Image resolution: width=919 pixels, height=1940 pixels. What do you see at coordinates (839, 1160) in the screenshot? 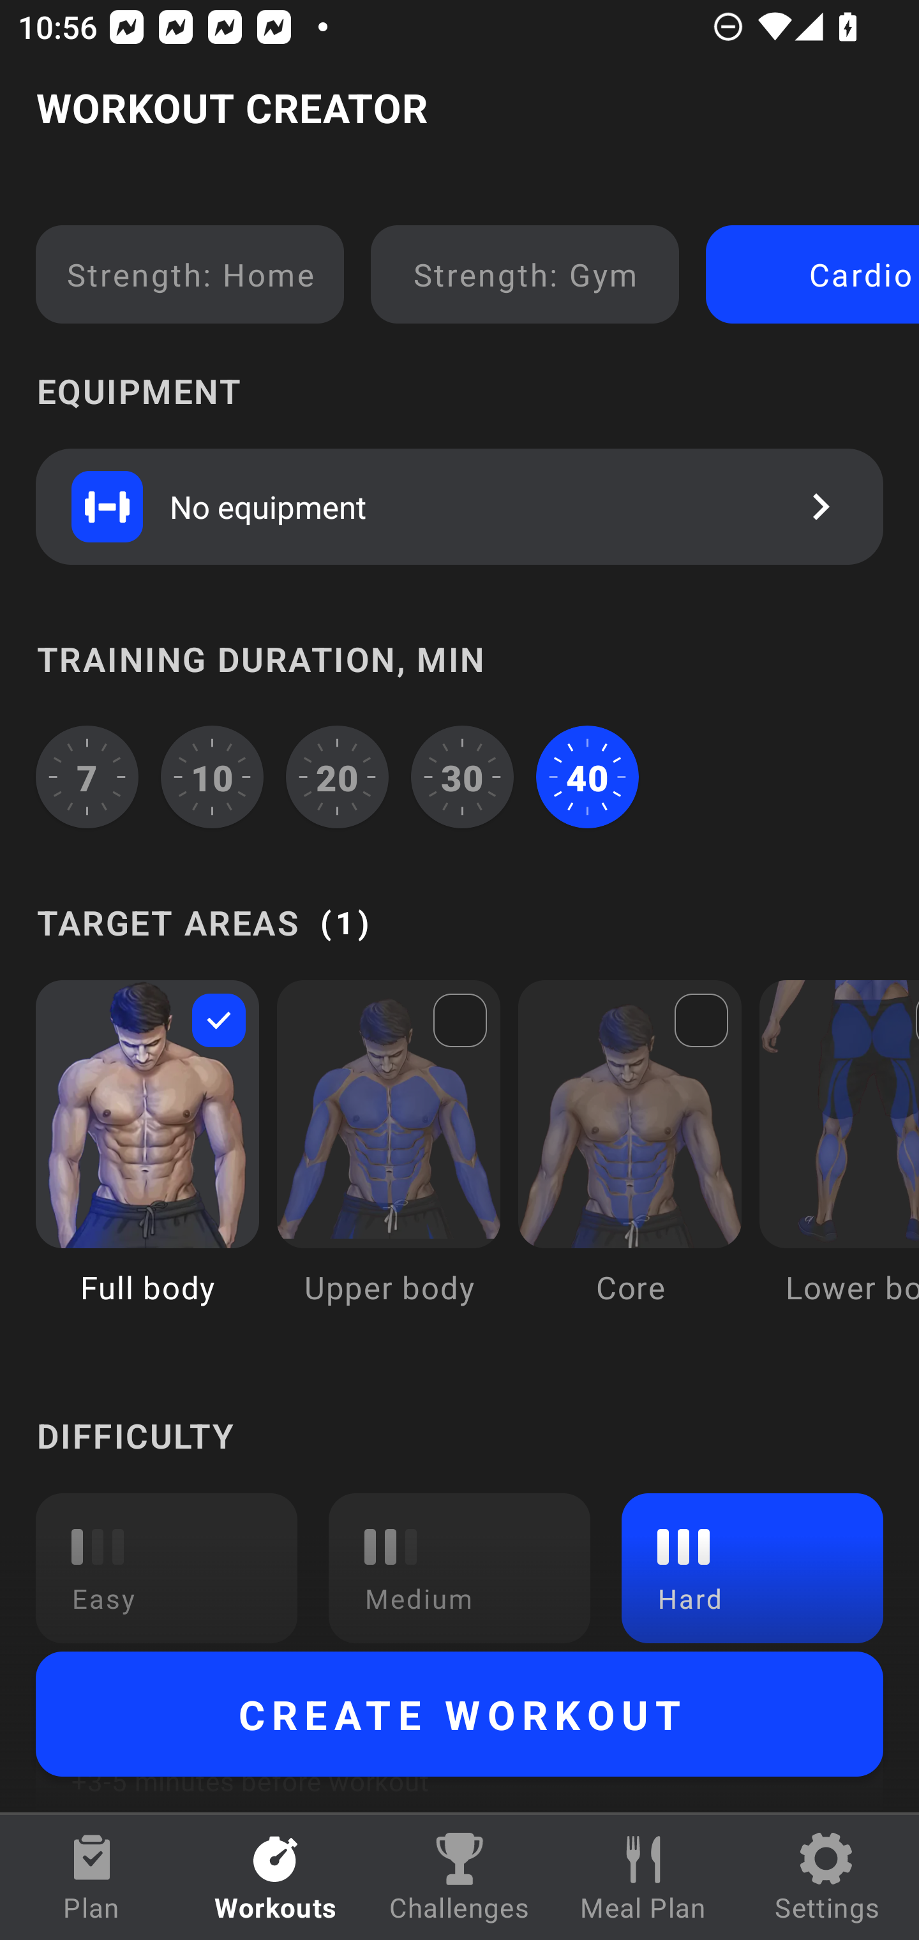
I see `Lower body` at bounding box center [839, 1160].